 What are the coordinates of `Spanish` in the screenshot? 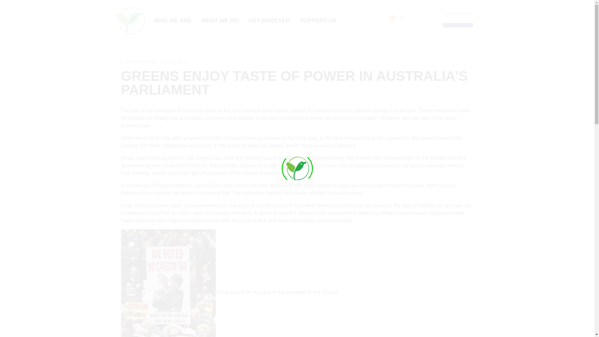 It's located at (435, 18).